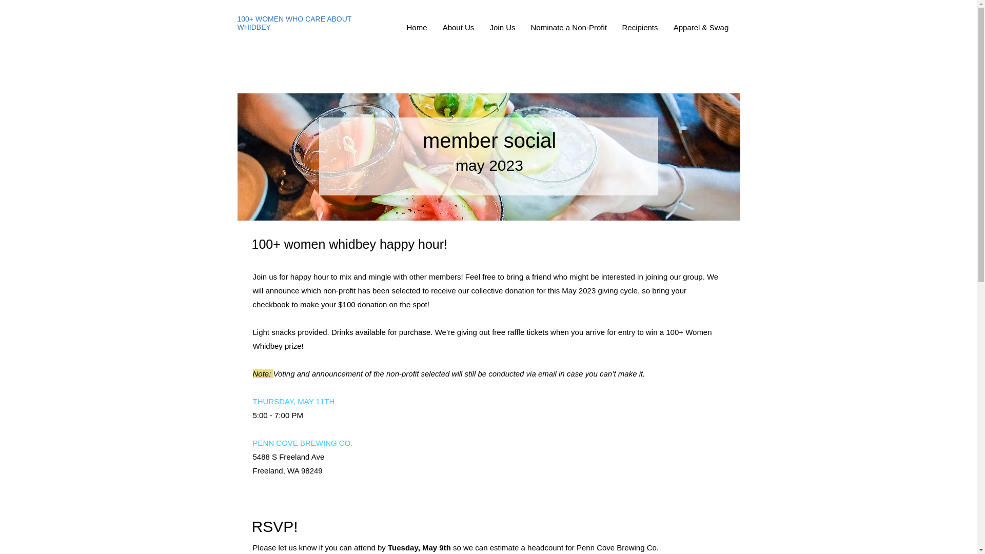 The height and width of the screenshot is (554, 985). I want to click on Join Us, so click(503, 28).